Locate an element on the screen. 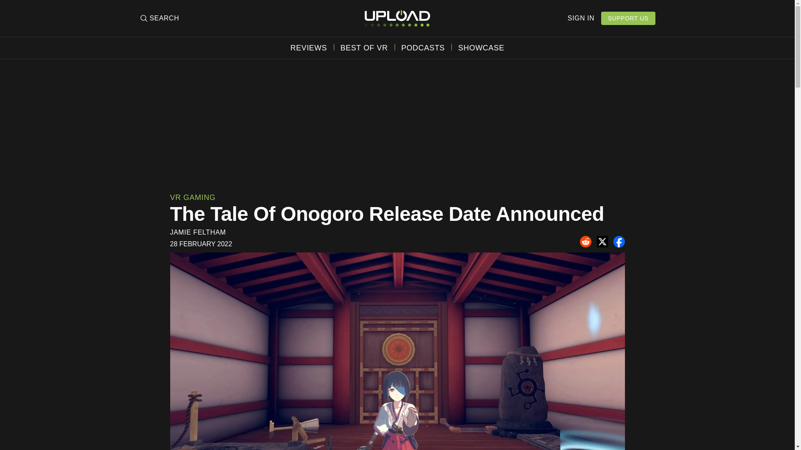 This screenshot has width=801, height=450. VR GAMING is located at coordinates (193, 197).